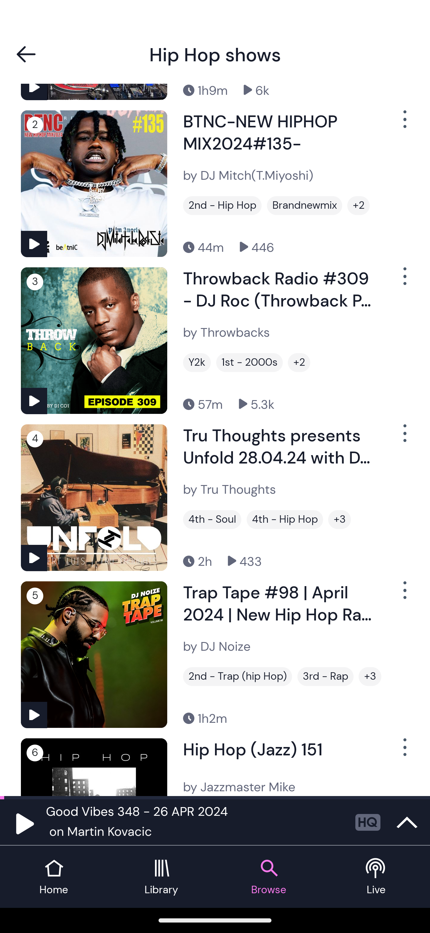  Describe the element at coordinates (325, 676) in the screenshot. I see `3rd - Rap` at that location.